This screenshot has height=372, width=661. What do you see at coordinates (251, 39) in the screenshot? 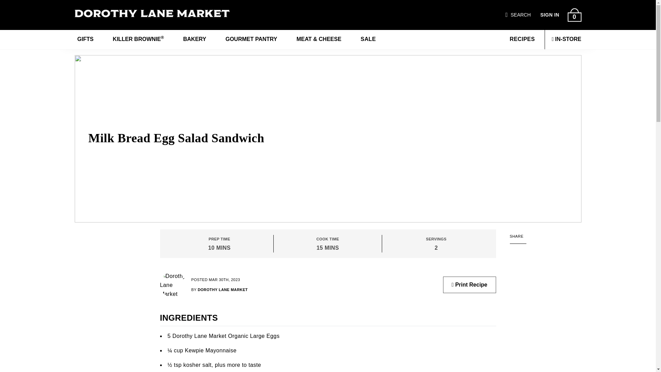
I see `GOURMET PANTRY` at bounding box center [251, 39].